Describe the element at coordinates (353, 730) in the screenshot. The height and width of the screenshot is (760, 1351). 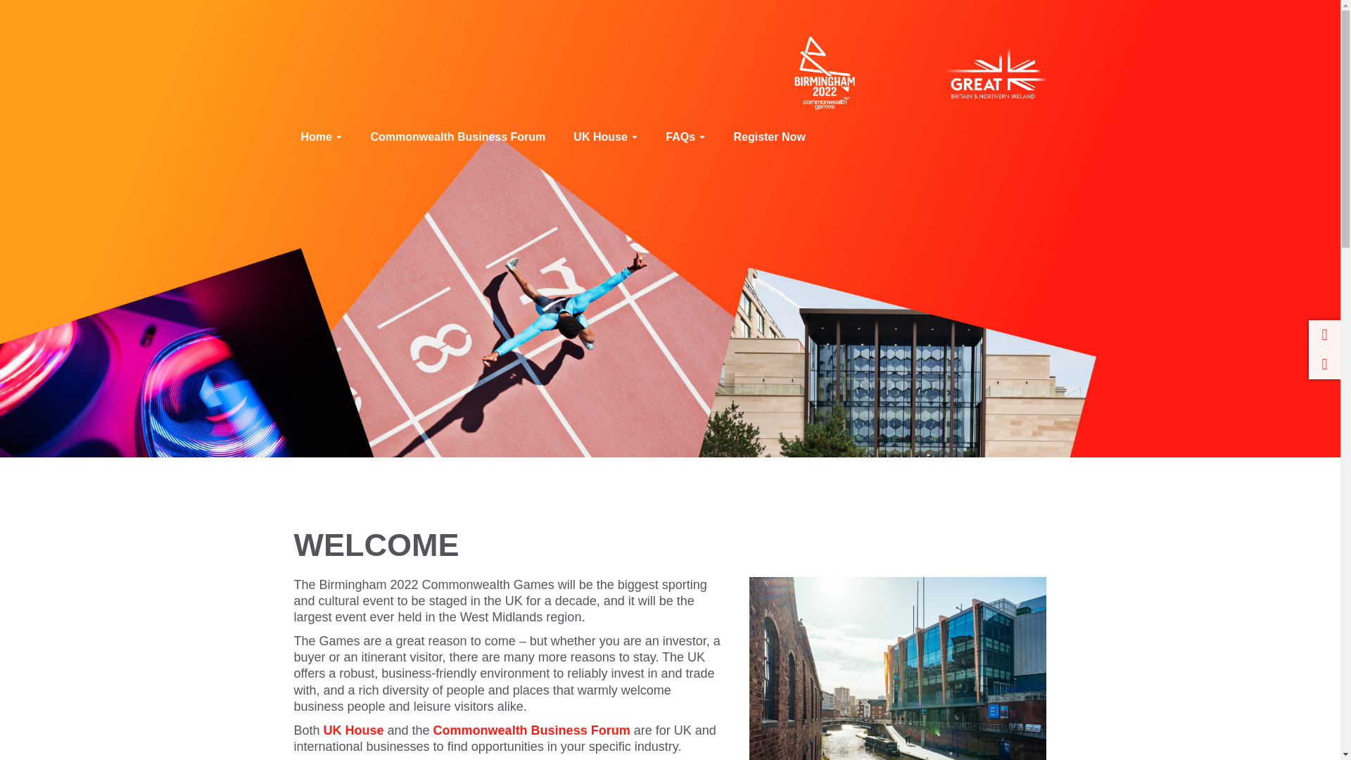
I see `UK House` at that location.